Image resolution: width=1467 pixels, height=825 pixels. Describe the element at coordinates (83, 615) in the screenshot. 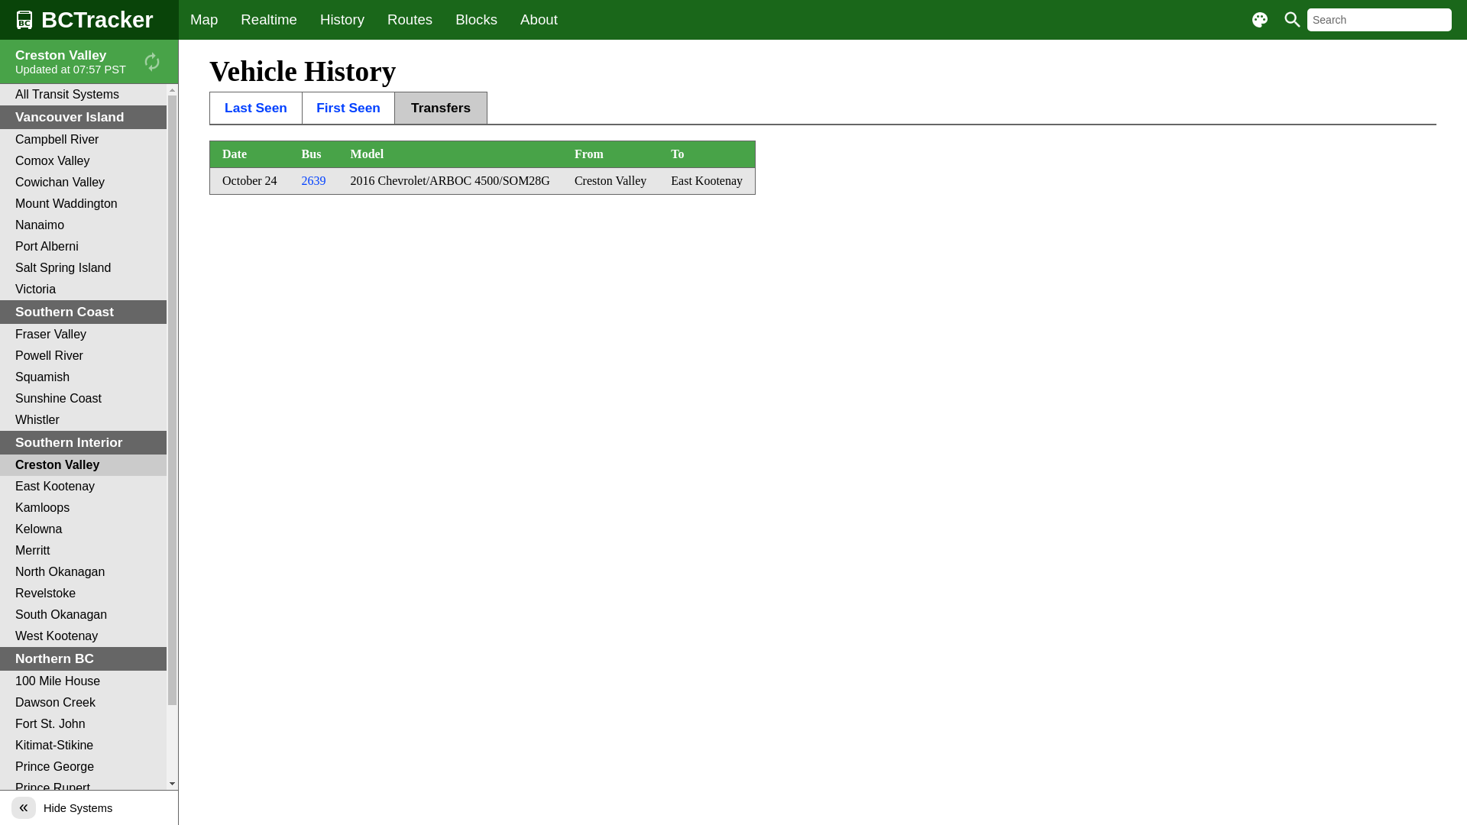

I see `South Okanagan` at that location.